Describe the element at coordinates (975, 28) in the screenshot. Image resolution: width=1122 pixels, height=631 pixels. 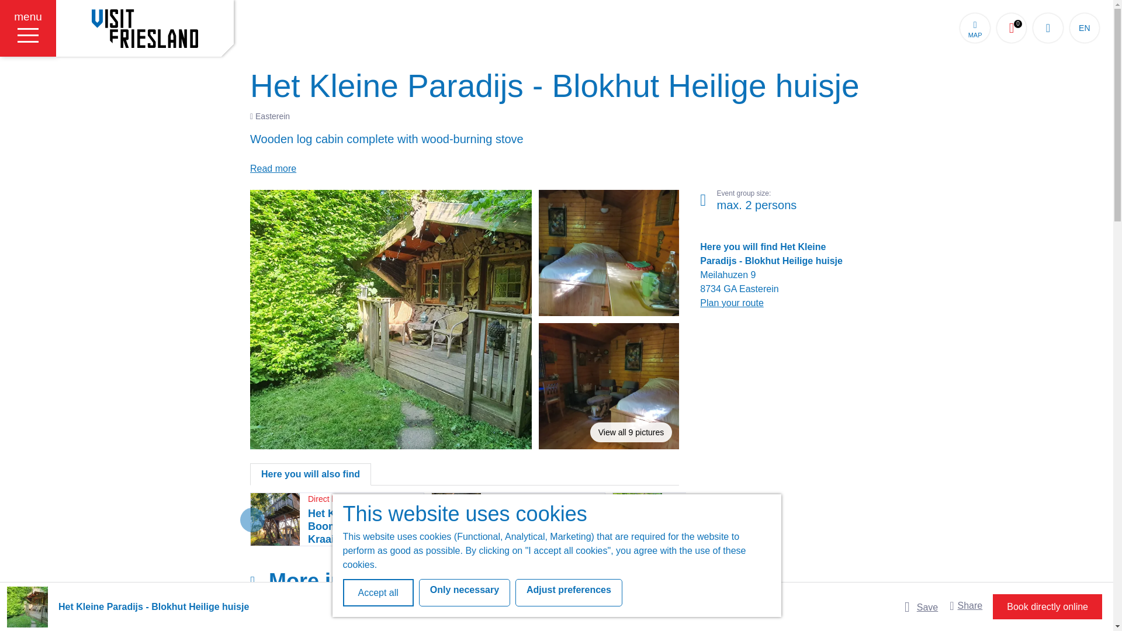
I see `menu` at that location.